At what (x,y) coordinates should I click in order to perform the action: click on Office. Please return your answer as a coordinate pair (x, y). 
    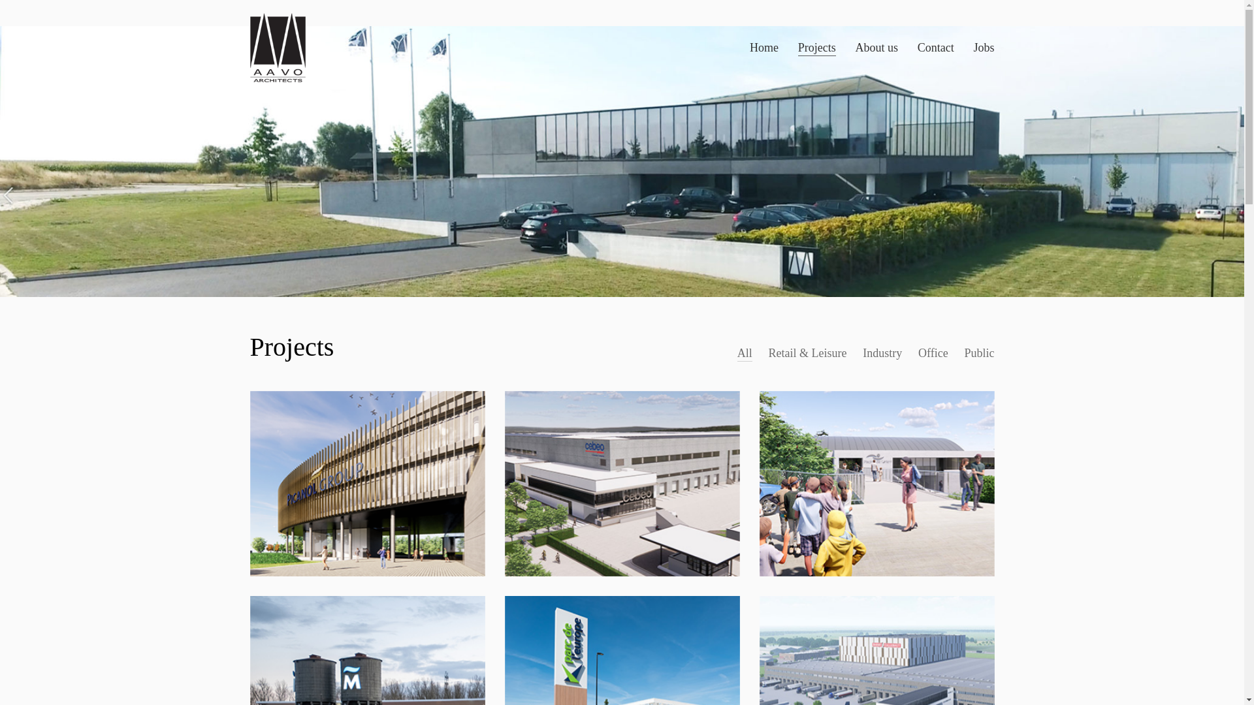
    Looking at the image, I should click on (933, 353).